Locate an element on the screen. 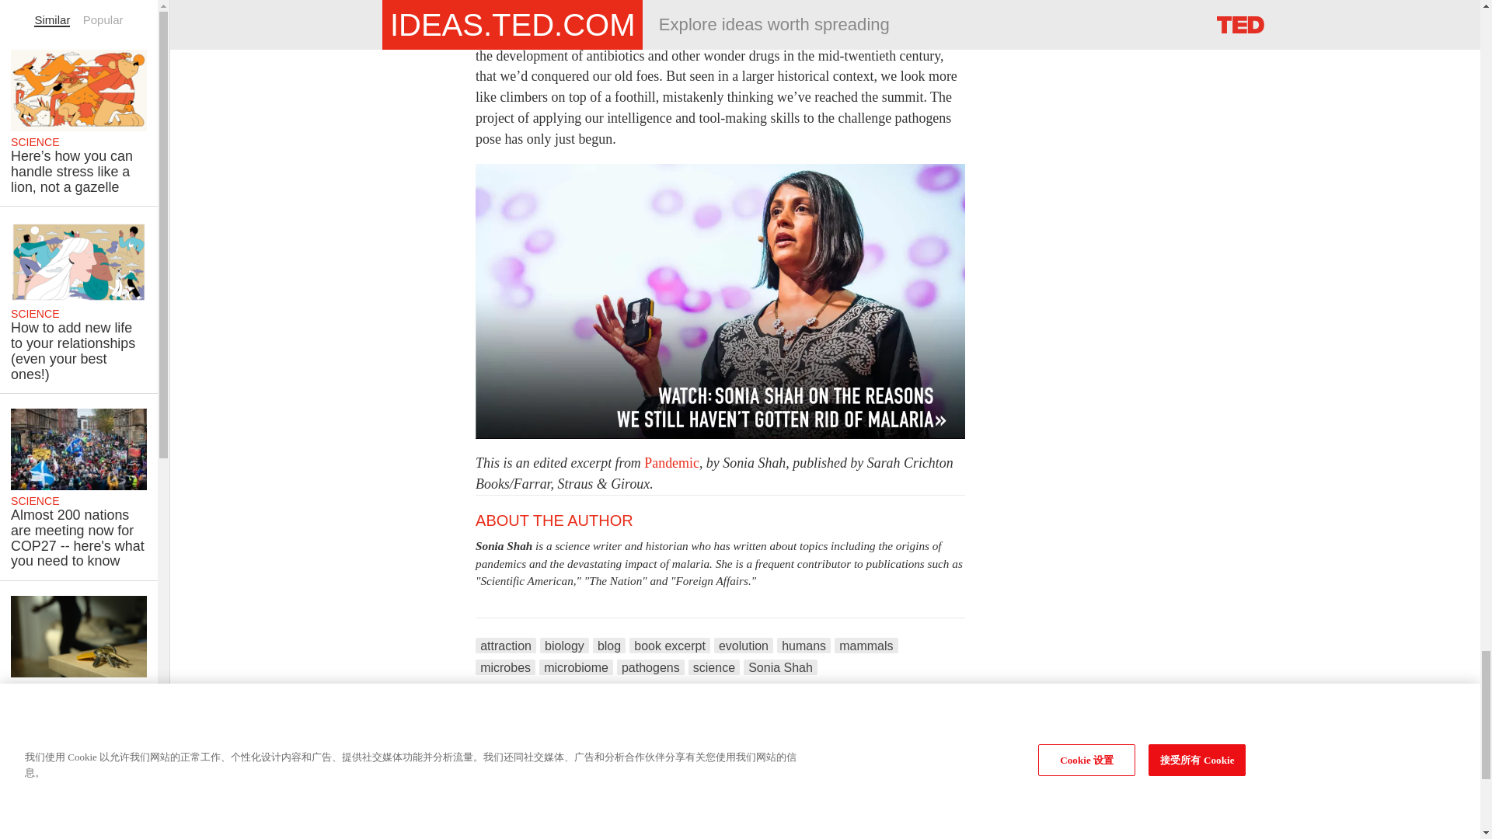  Sonia Shah is located at coordinates (504, 545).